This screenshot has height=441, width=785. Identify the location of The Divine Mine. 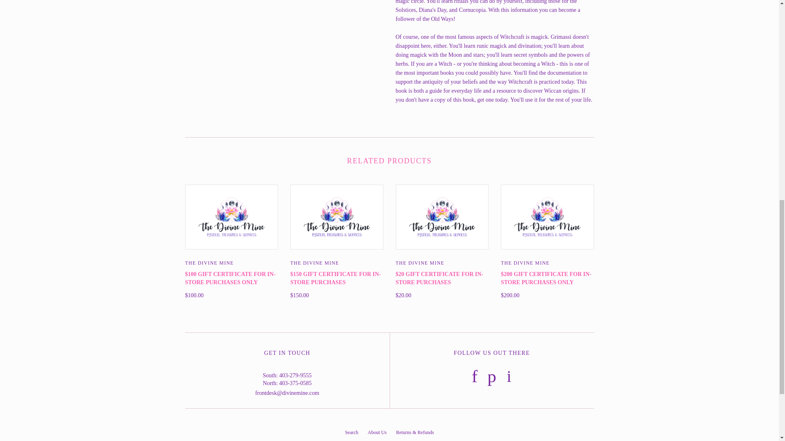
(419, 263).